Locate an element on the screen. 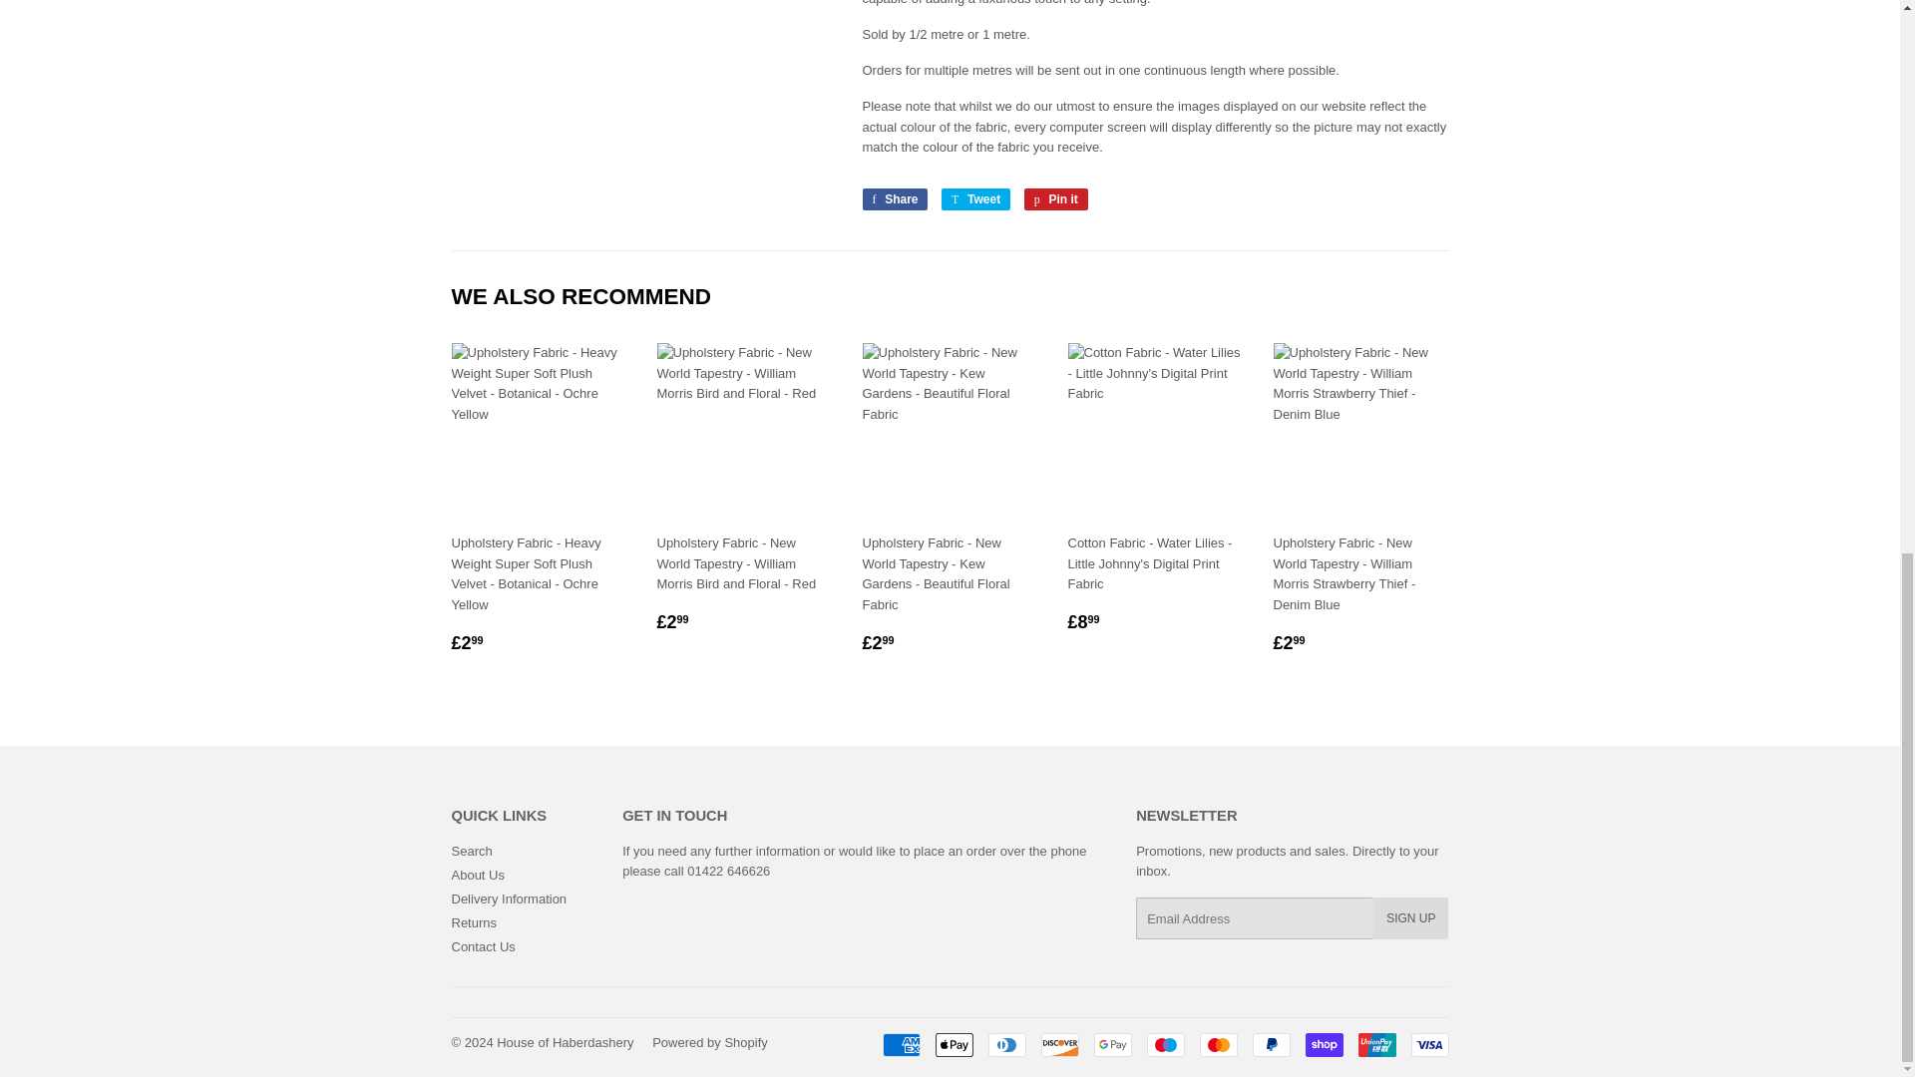 The width and height of the screenshot is (1915, 1077). Mastercard is located at coordinates (1217, 1044).